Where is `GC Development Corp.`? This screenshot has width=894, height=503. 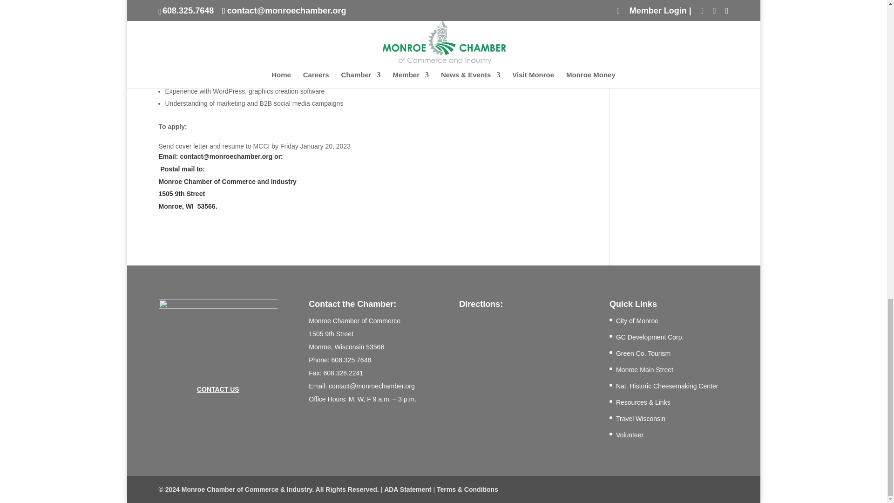
GC Development Corp. is located at coordinates (650, 337).